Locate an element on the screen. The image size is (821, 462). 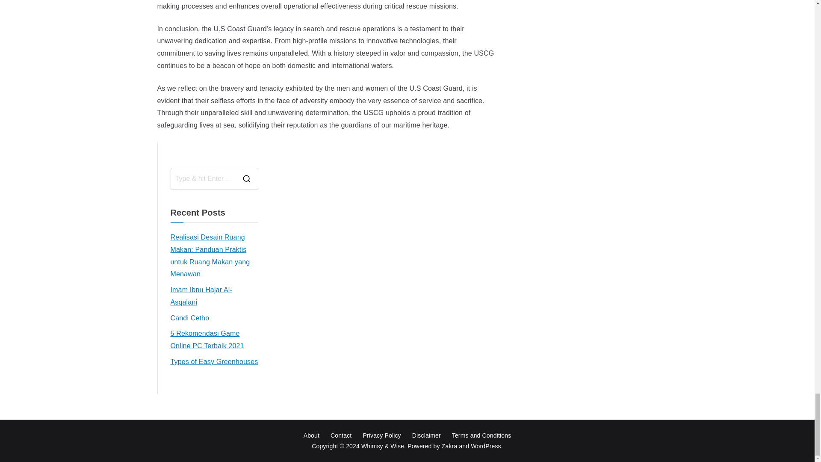
Candi Cetho is located at coordinates (189, 318).